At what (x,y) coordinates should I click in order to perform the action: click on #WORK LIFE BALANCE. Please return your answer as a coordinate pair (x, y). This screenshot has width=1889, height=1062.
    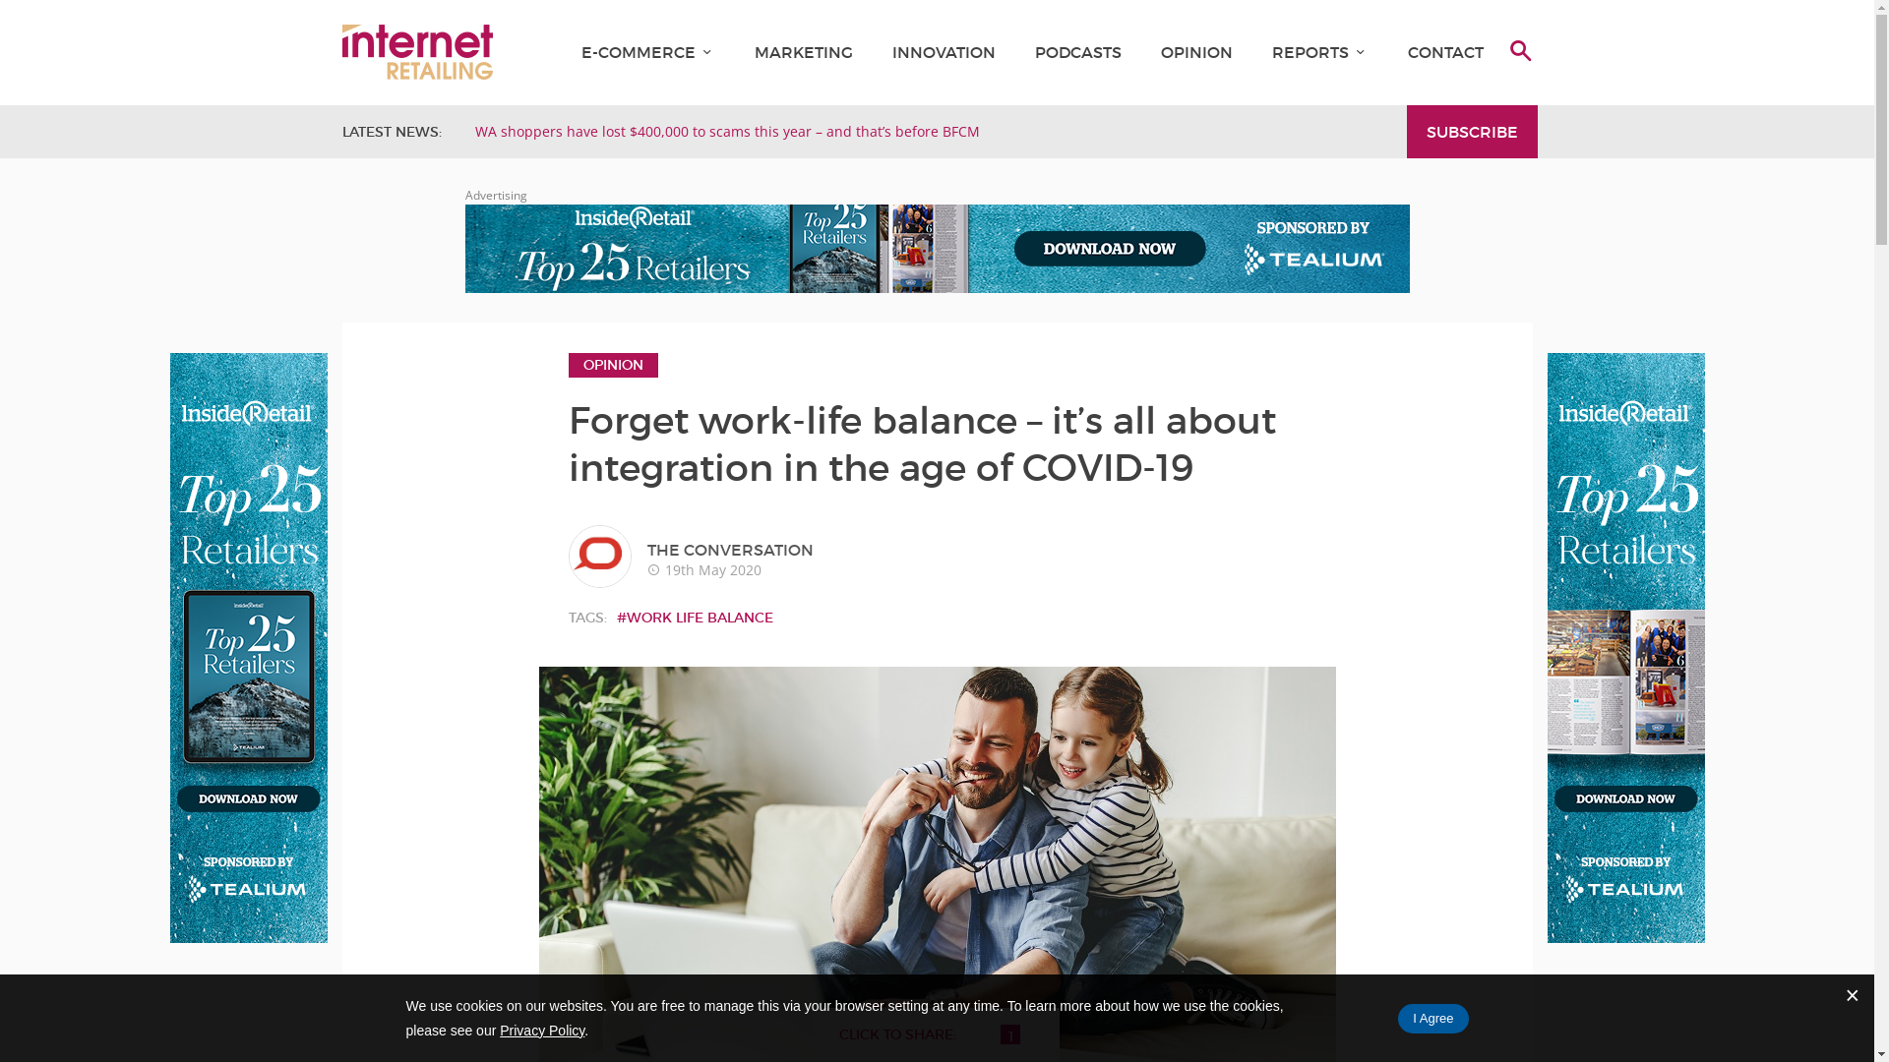
    Looking at the image, I should click on (695, 618).